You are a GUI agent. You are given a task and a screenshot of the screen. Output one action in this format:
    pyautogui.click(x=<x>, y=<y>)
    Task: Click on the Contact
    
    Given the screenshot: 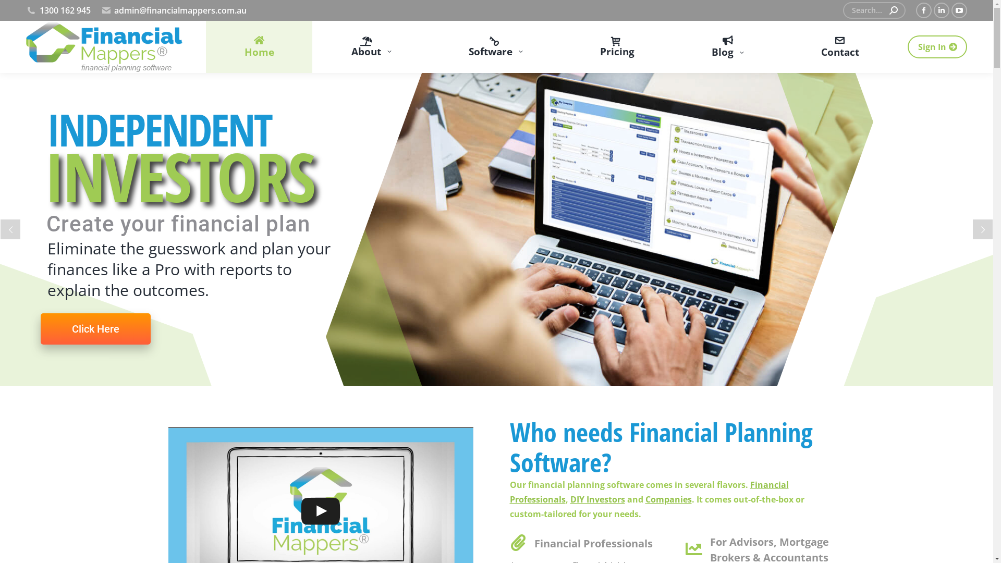 What is the action you would take?
    pyautogui.click(x=840, y=47)
    